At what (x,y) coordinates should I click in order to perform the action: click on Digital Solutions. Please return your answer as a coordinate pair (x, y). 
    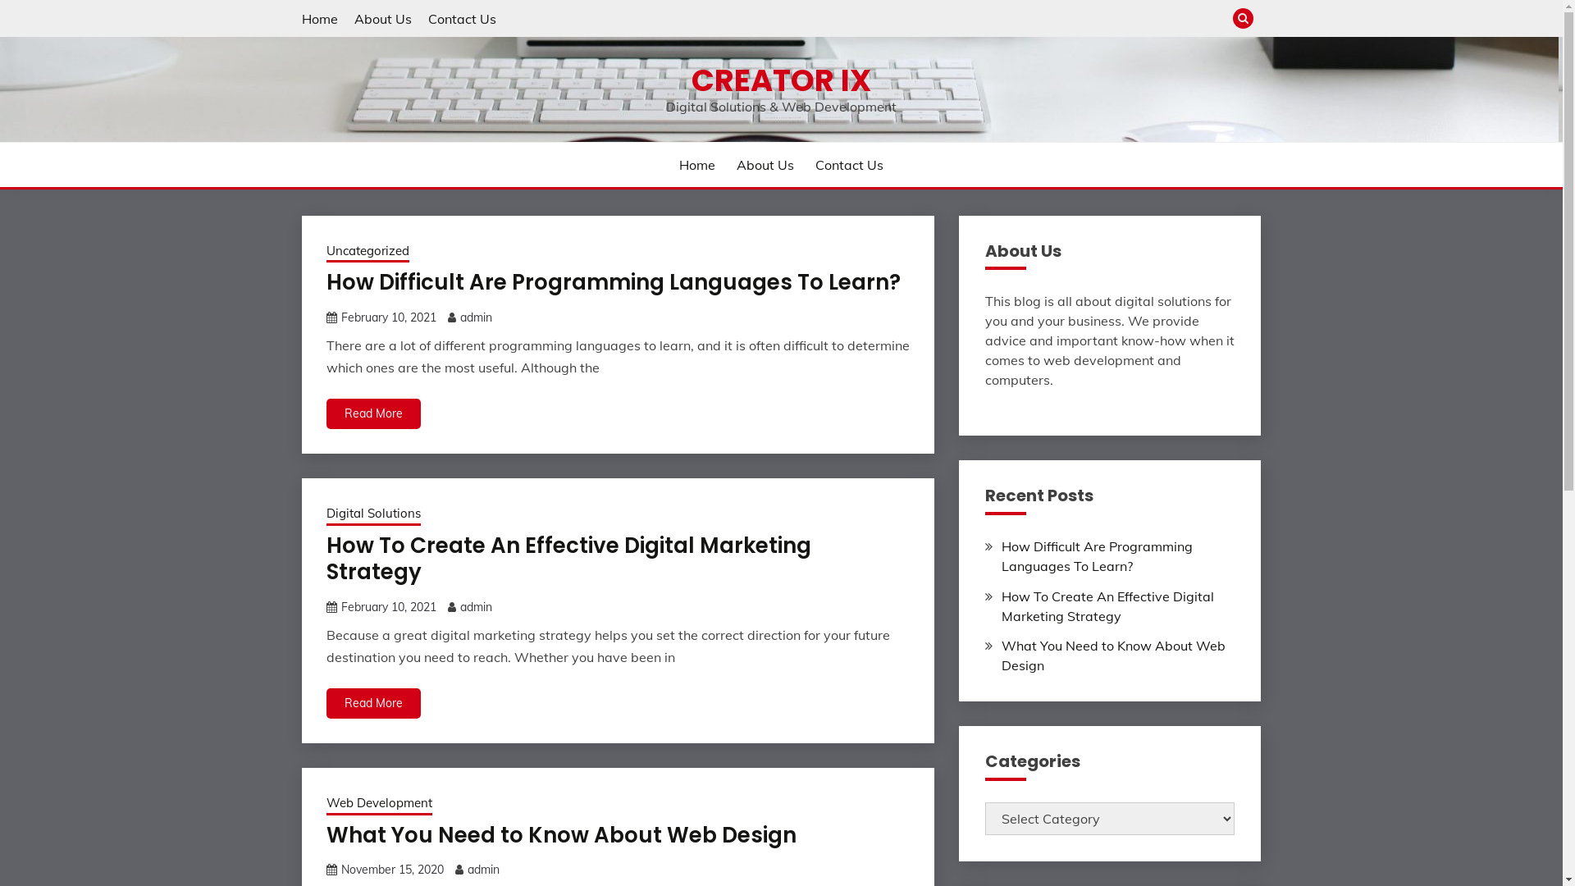
    Looking at the image, I should click on (374, 515).